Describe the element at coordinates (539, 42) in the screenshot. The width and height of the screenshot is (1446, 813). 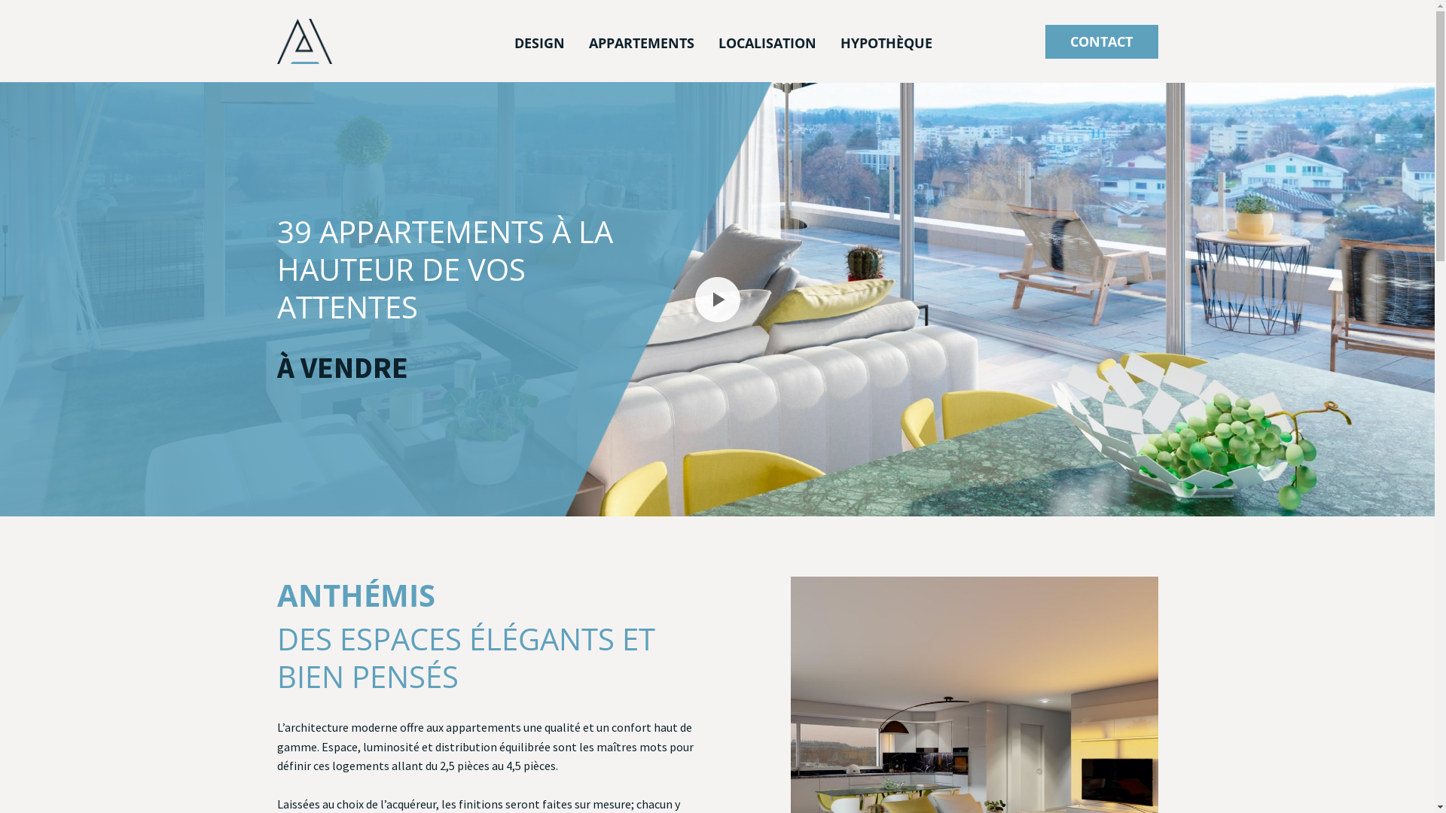
I see `DESIGN` at that location.